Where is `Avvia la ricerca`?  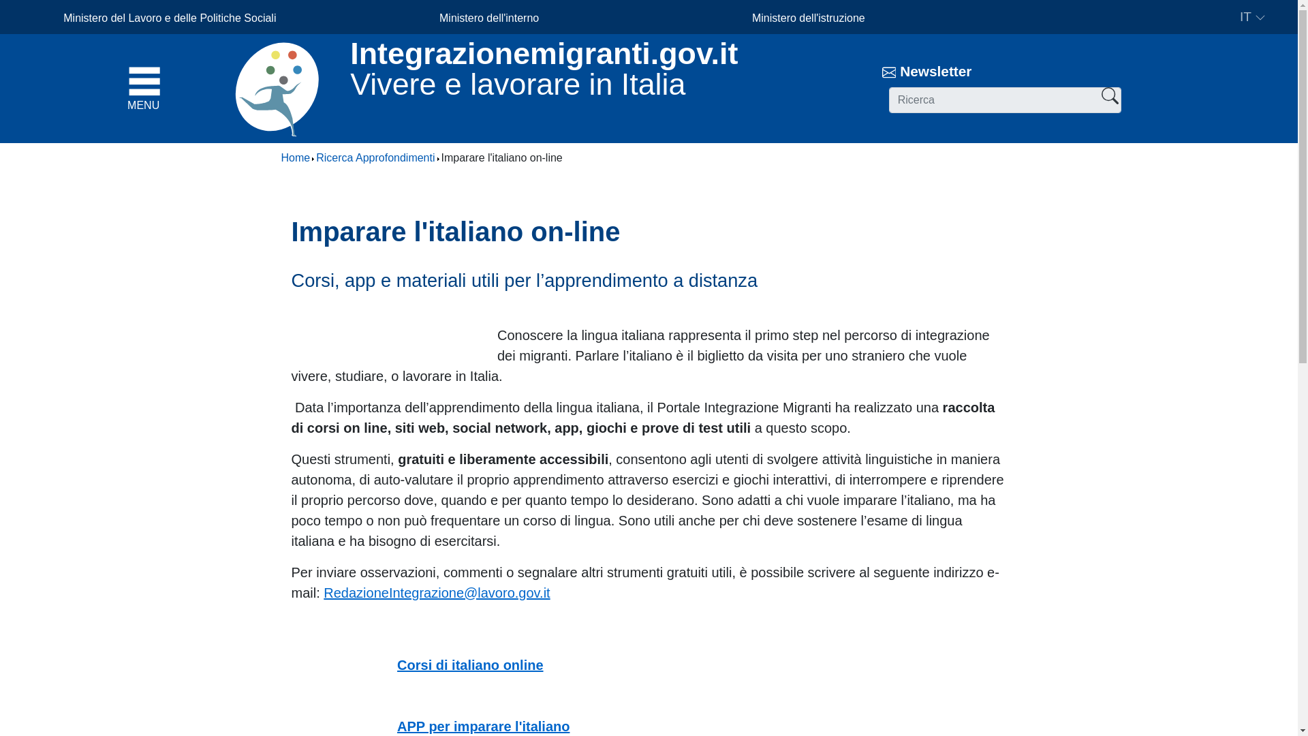
Avvia la ricerca is located at coordinates (1137, 92).